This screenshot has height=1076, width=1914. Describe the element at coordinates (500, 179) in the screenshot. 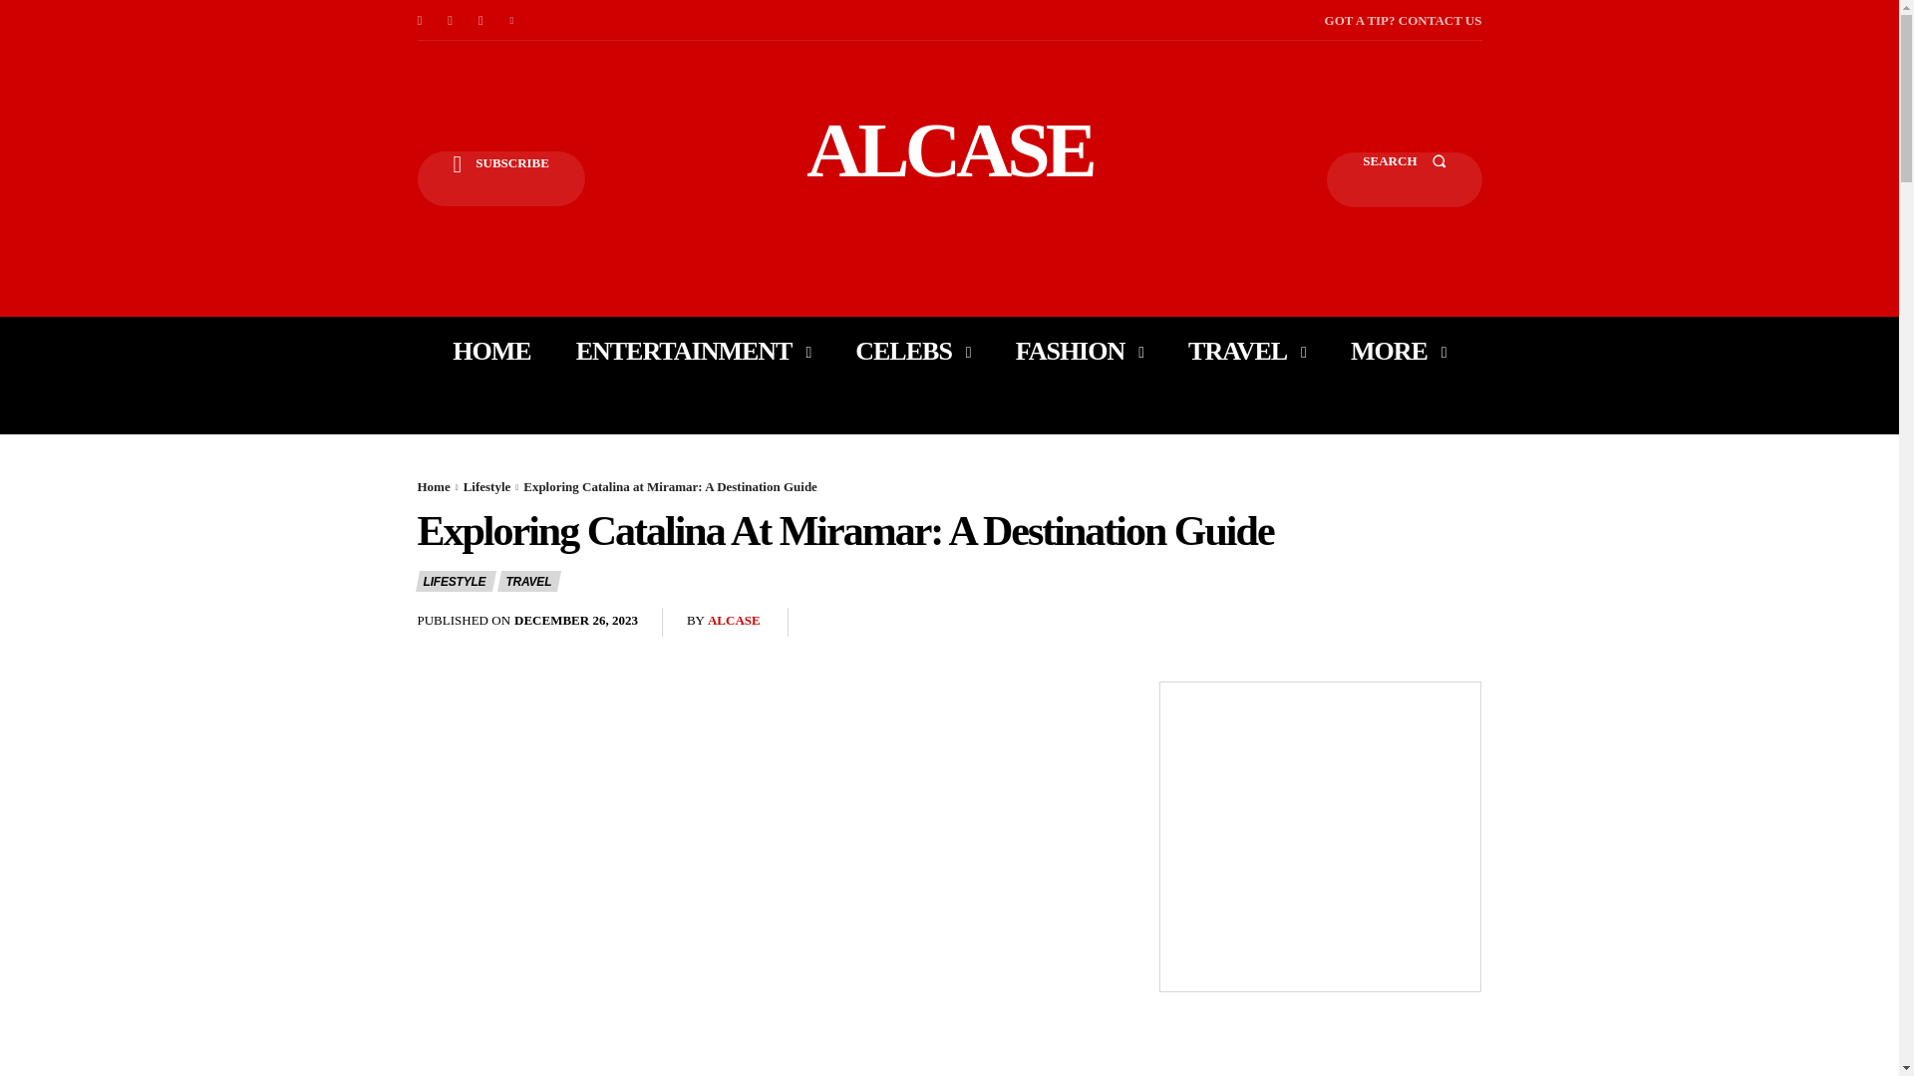

I see `SUBSCRIBE` at that location.